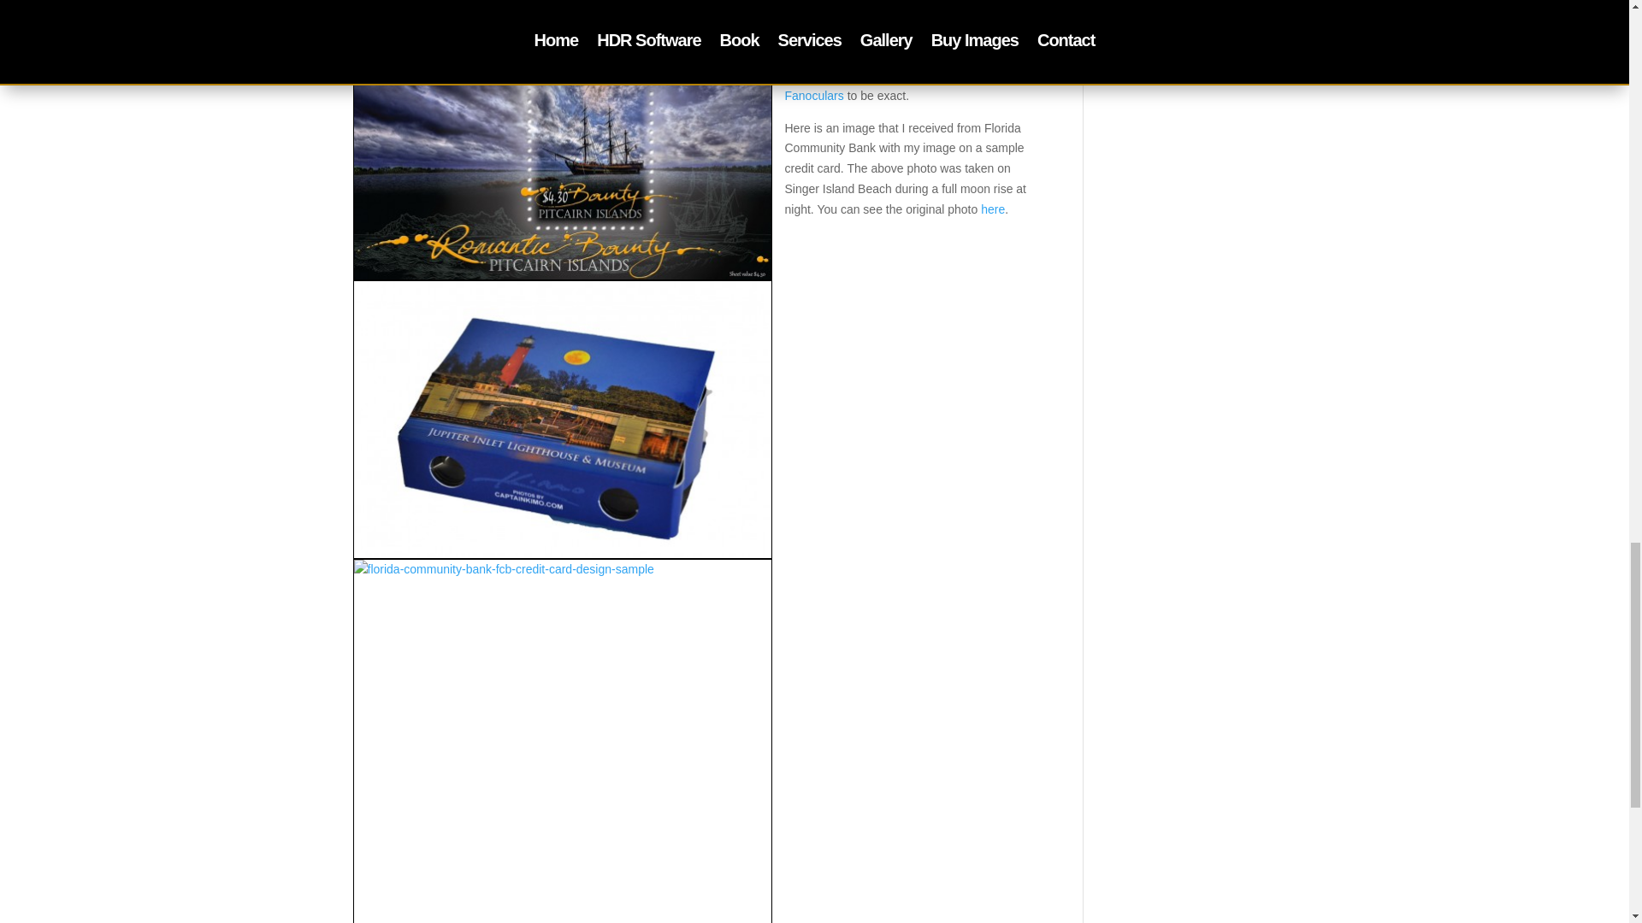  Describe the element at coordinates (562, 420) in the screenshot. I see `fanoculars-of-the-jupiter-lighthouse-full-moon` at that location.